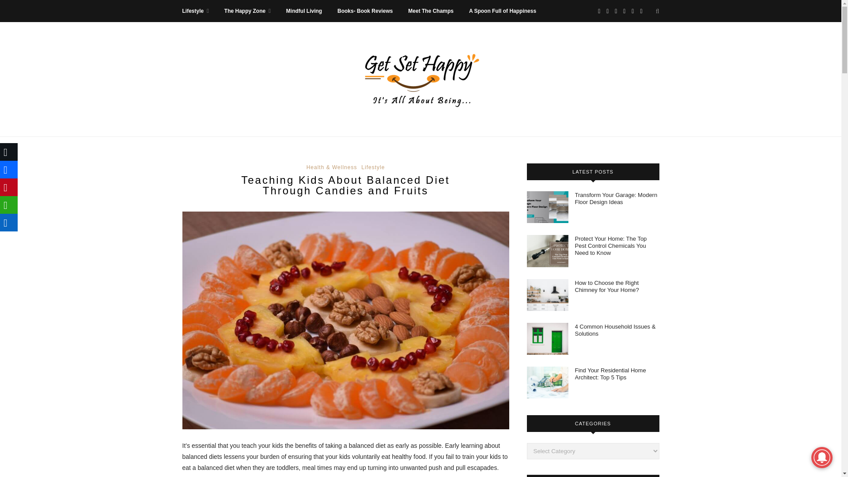 This screenshot has height=477, width=848. Describe the element at coordinates (247, 11) in the screenshot. I see `The Happy Zone` at that location.